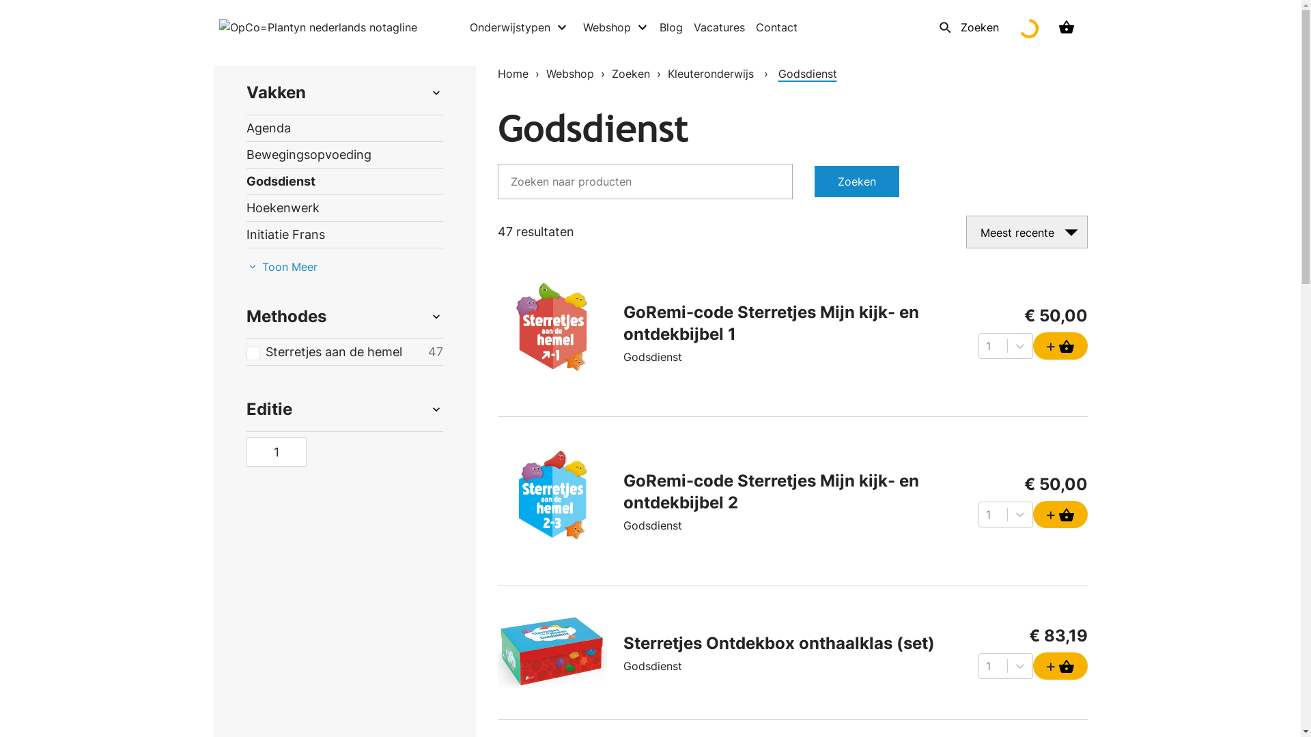 The height and width of the screenshot is (737, 1311). What do you see at coordinates (318, 27) in the screenshot?
I see `OpCo=Plantyn nederlands notagline` at bounding box center [318, 27].